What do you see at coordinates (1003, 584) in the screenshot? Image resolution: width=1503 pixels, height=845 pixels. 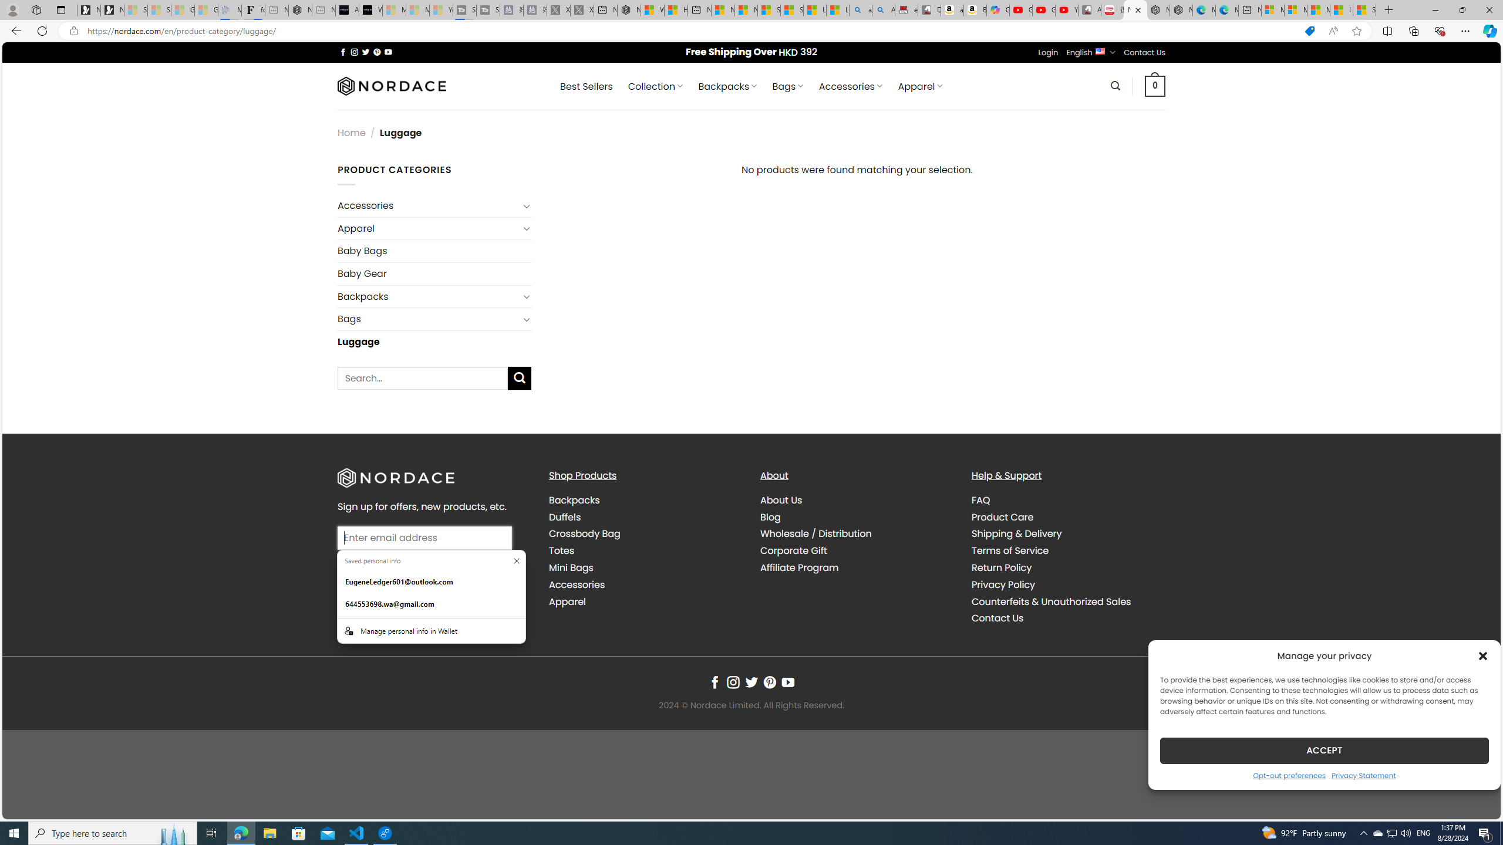 I see `Privacy Policy` at bounding box center [1003, 584].